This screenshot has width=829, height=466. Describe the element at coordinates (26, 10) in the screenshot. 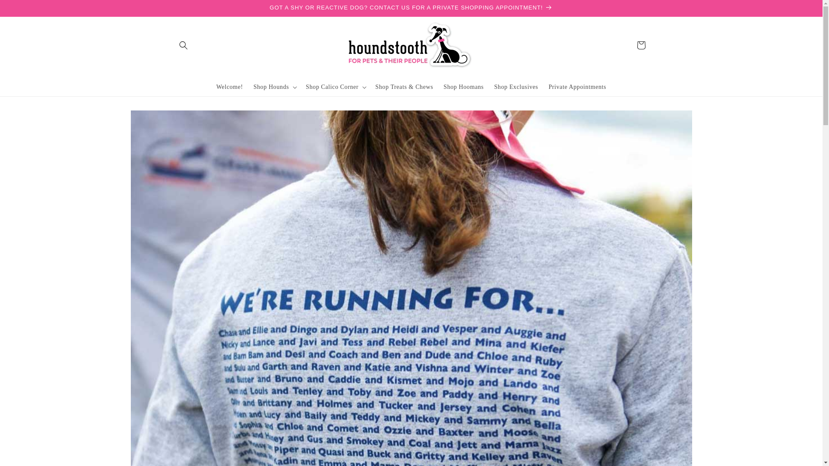

I see `Skip to content` at that location.